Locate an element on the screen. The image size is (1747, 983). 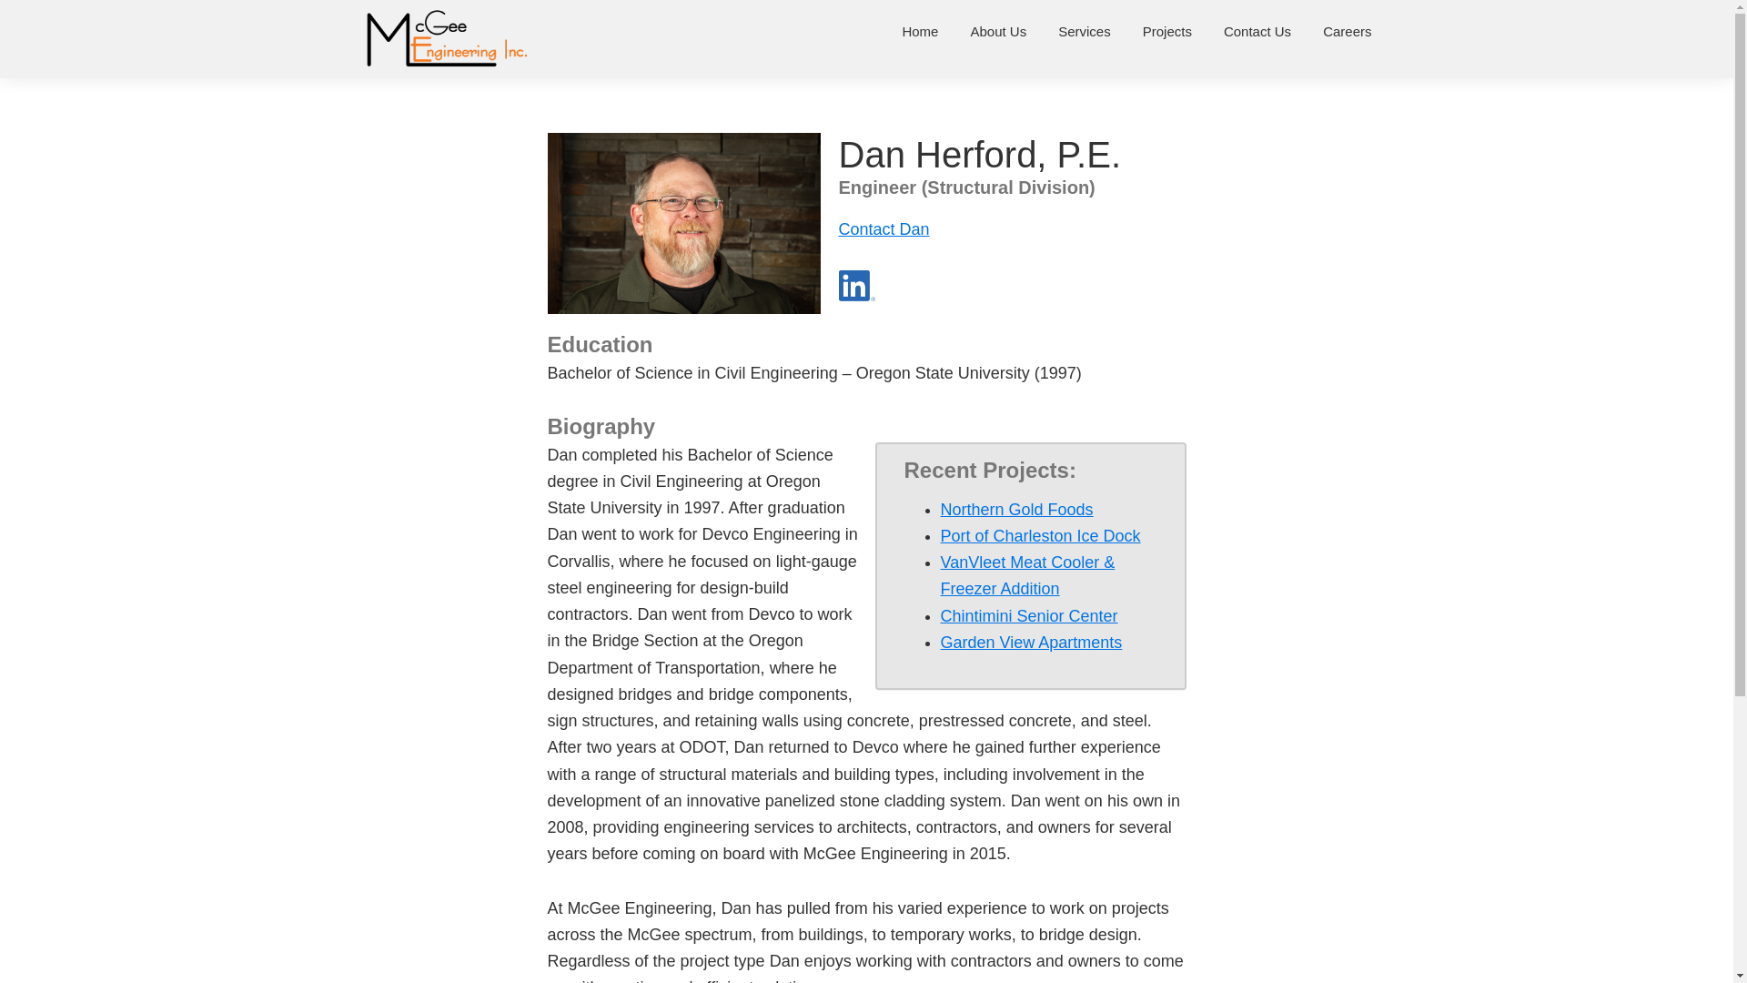
Projects is located at coordinates (1166, 31).